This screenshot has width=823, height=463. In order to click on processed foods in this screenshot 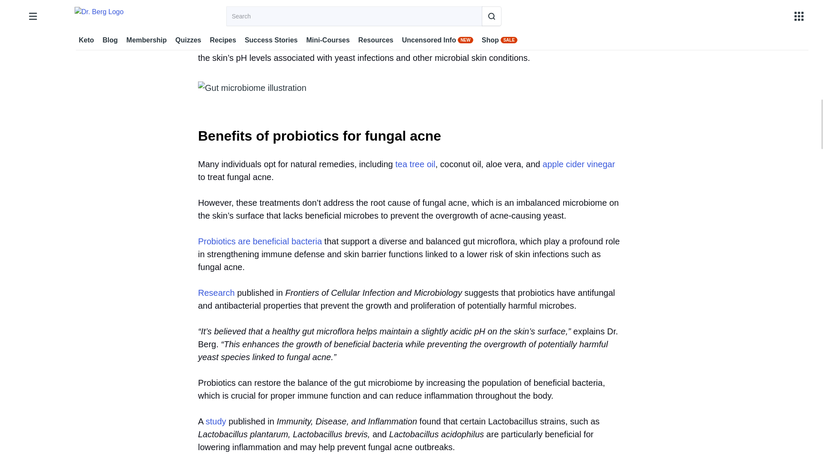, I will do `click(399, 45)`.